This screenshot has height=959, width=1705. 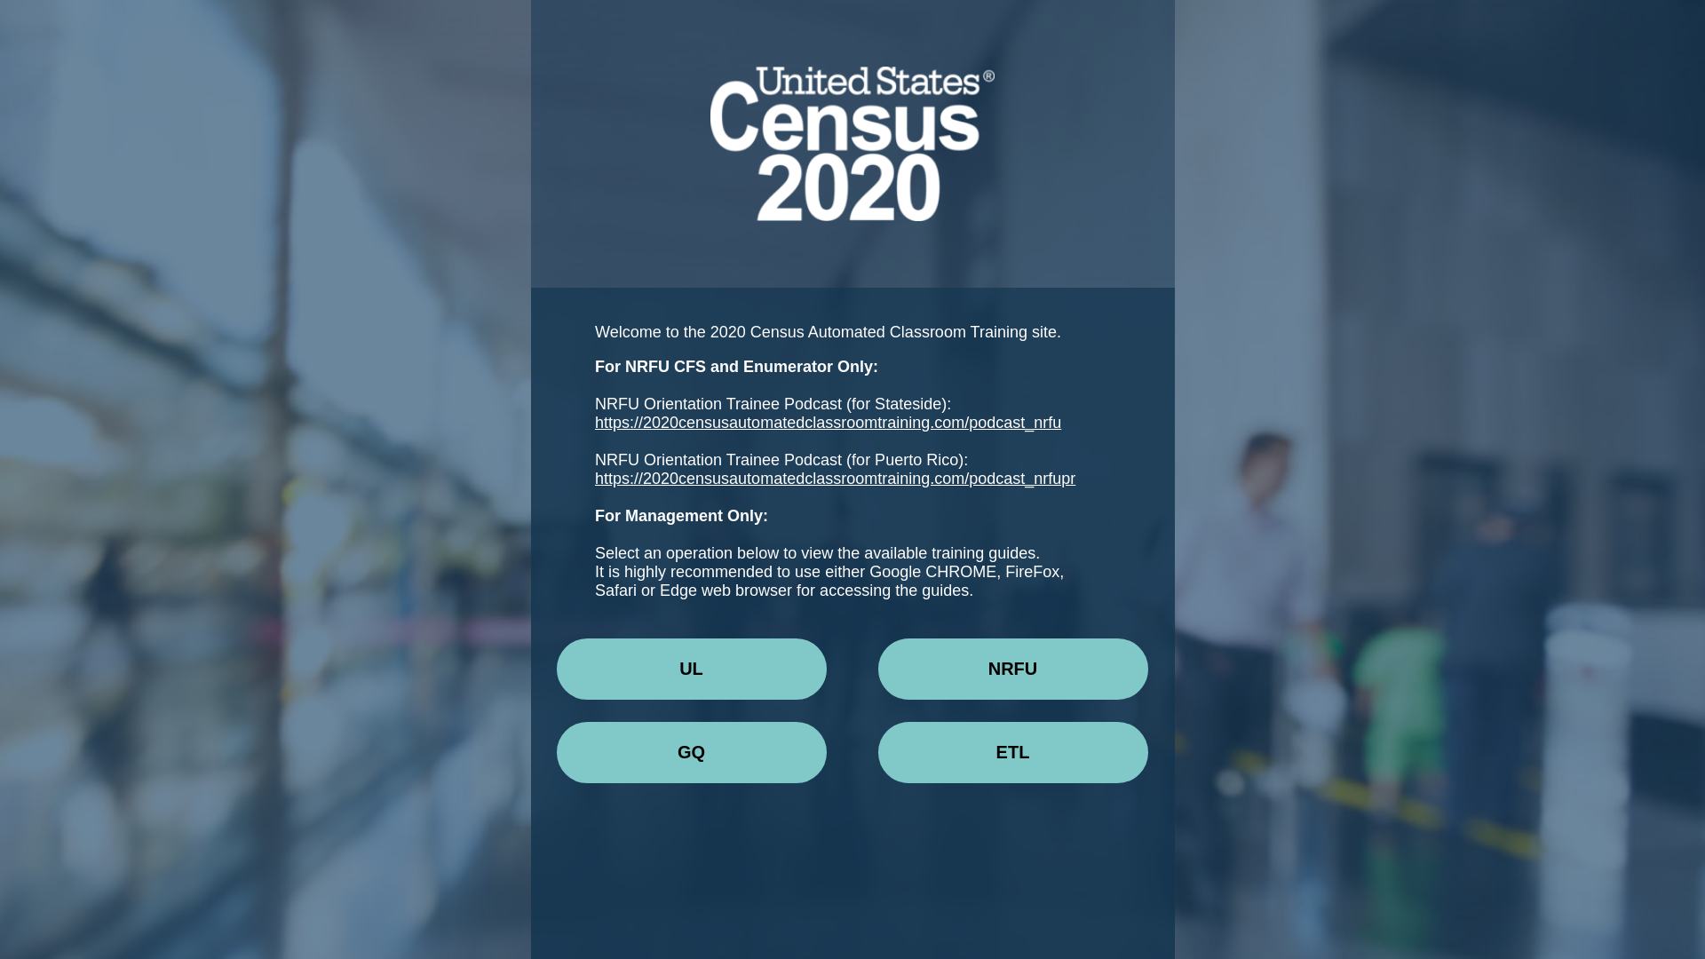 I want to click on ETL, so click(x=1012, y=753).